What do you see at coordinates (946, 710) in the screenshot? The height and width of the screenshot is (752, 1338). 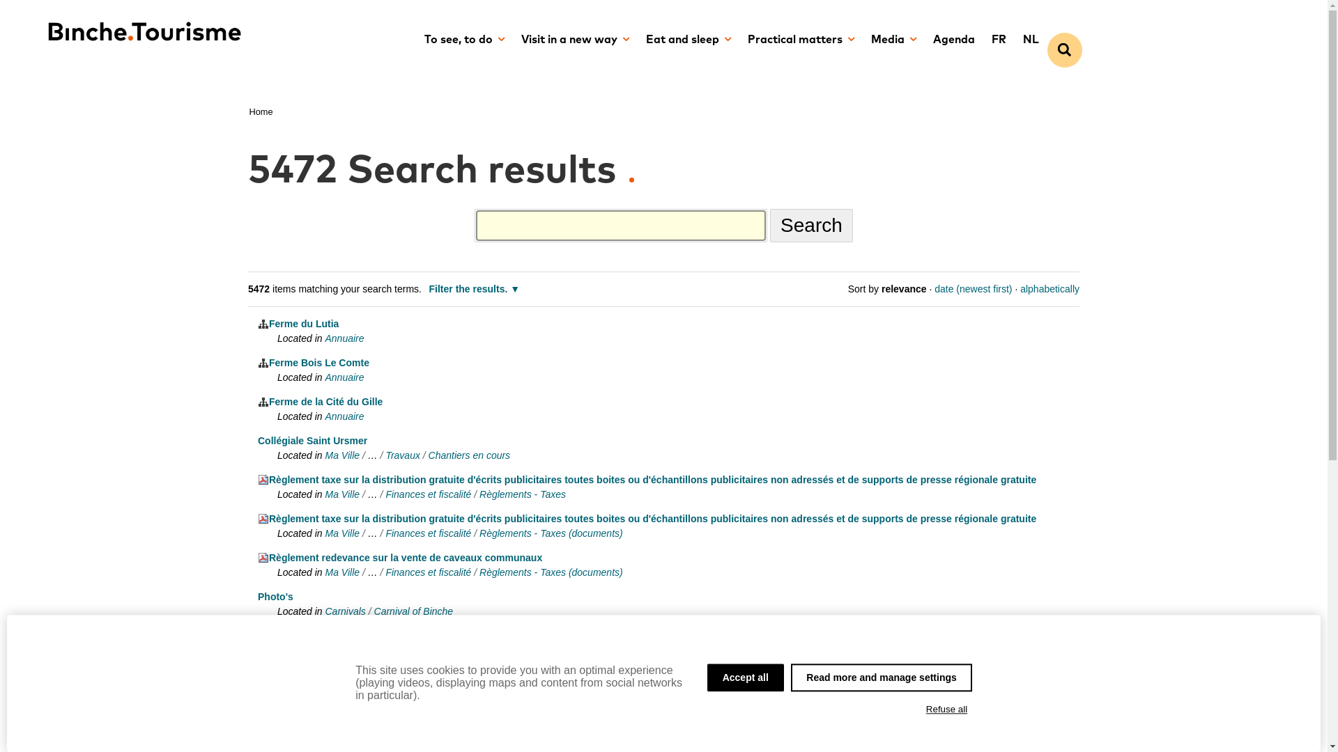 I see `Refuse all` at bounding box center [946, 710].